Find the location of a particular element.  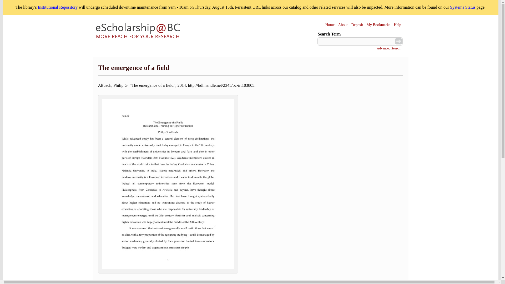

Home is located at coordinates (330, 25).